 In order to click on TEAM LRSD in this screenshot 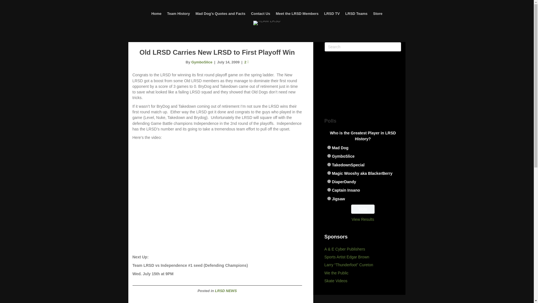, I will do `click(267, 23)`.